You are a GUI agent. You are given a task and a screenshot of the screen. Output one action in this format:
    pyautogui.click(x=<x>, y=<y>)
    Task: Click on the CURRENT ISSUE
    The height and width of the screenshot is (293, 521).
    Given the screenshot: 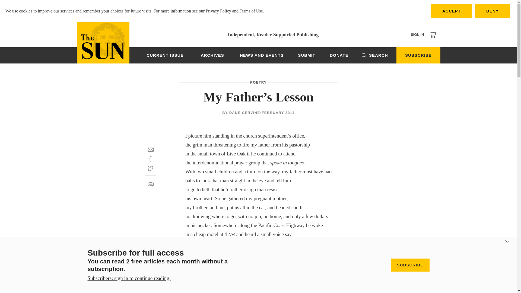 What is the action you would take?
    pyautogui.click(x=165, y=55)
    